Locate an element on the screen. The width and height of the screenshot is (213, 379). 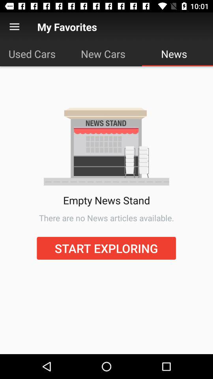
select the icon below the there are no item is located at coordinates (106, 248).